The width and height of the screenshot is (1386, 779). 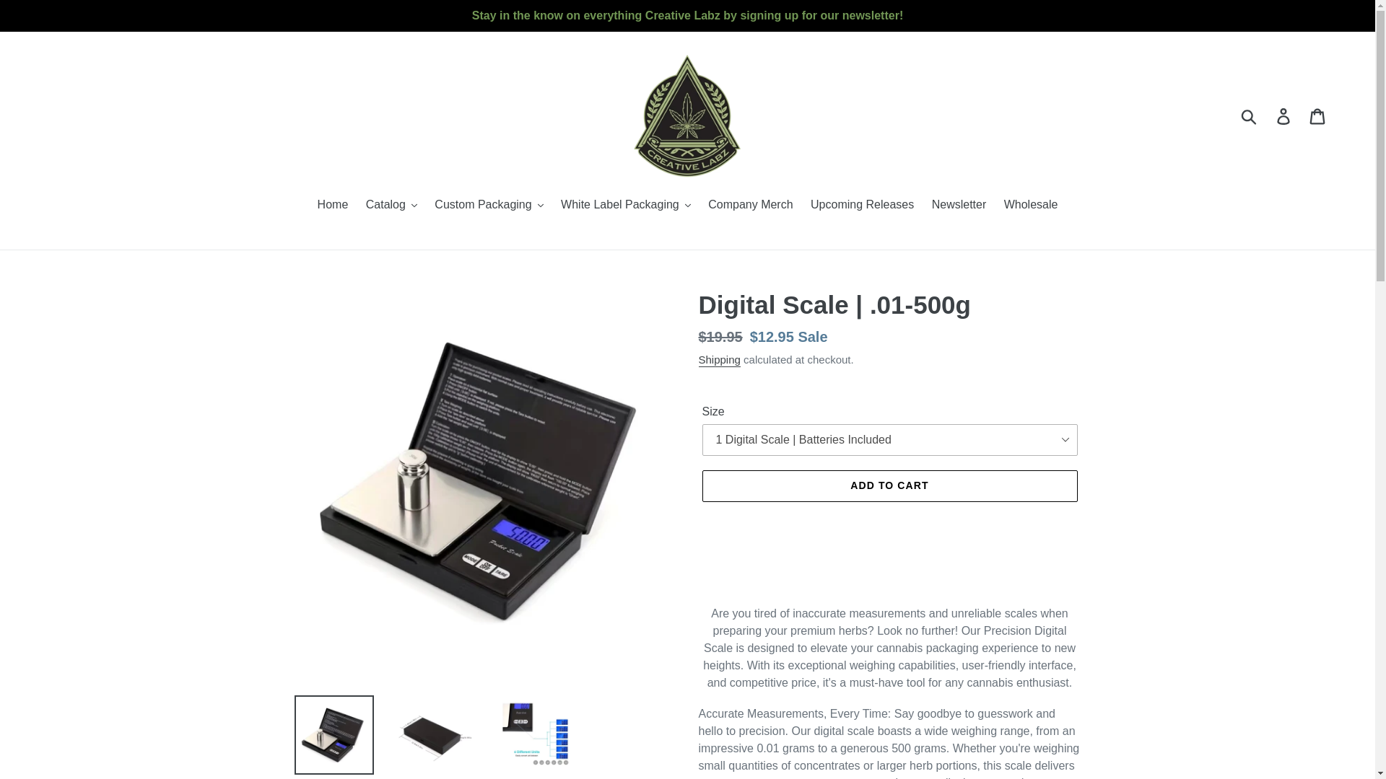 What do you see at coordinates (1318, 115) in the screenshot?
I see `Cart` at bounding box center [1318, 115].